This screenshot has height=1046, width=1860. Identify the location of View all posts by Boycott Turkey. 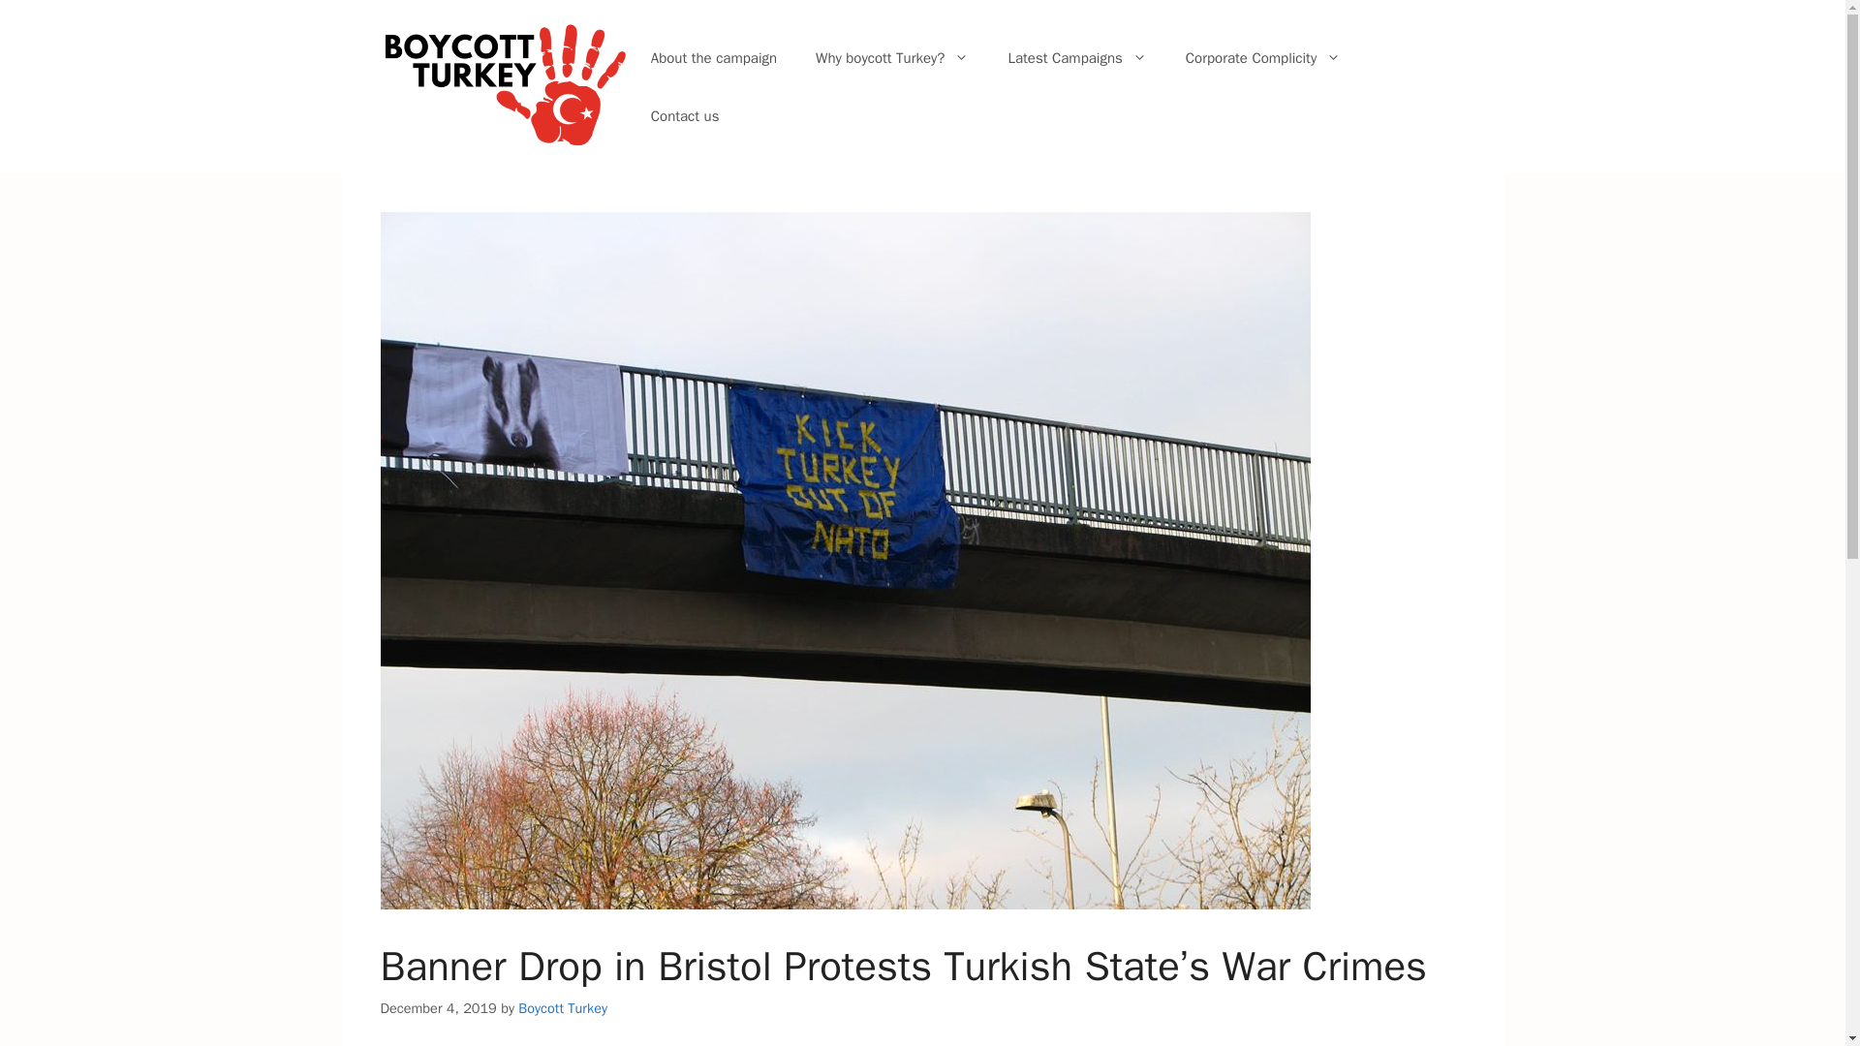
(563, 1007).